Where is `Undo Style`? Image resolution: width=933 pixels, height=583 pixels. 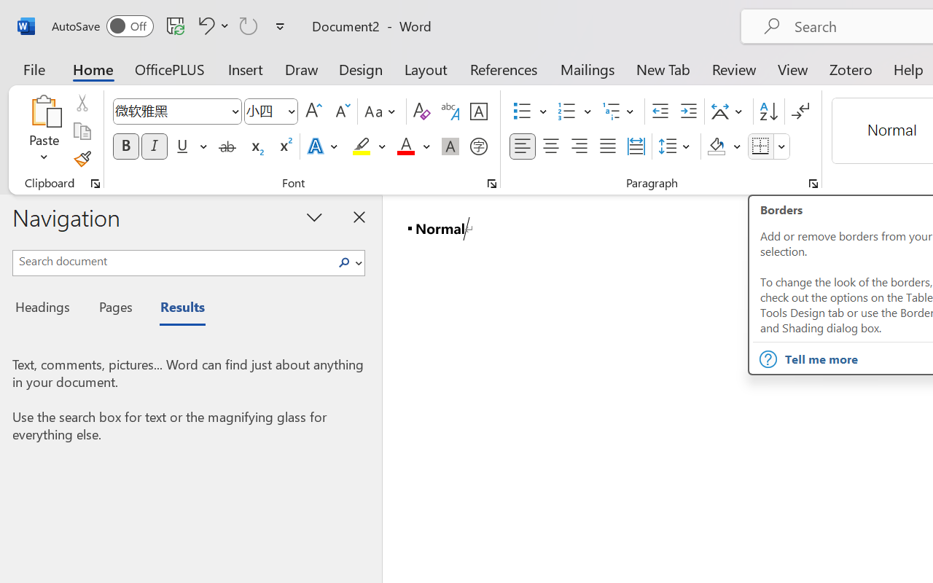
Undo Style is located at coordinates (204, 26).